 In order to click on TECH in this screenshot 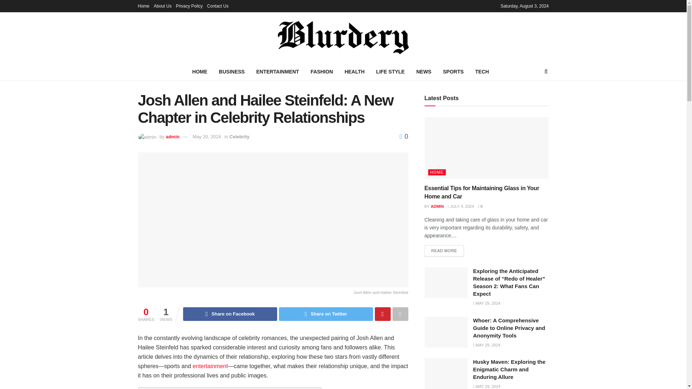, I will do `click(482, 71)`.